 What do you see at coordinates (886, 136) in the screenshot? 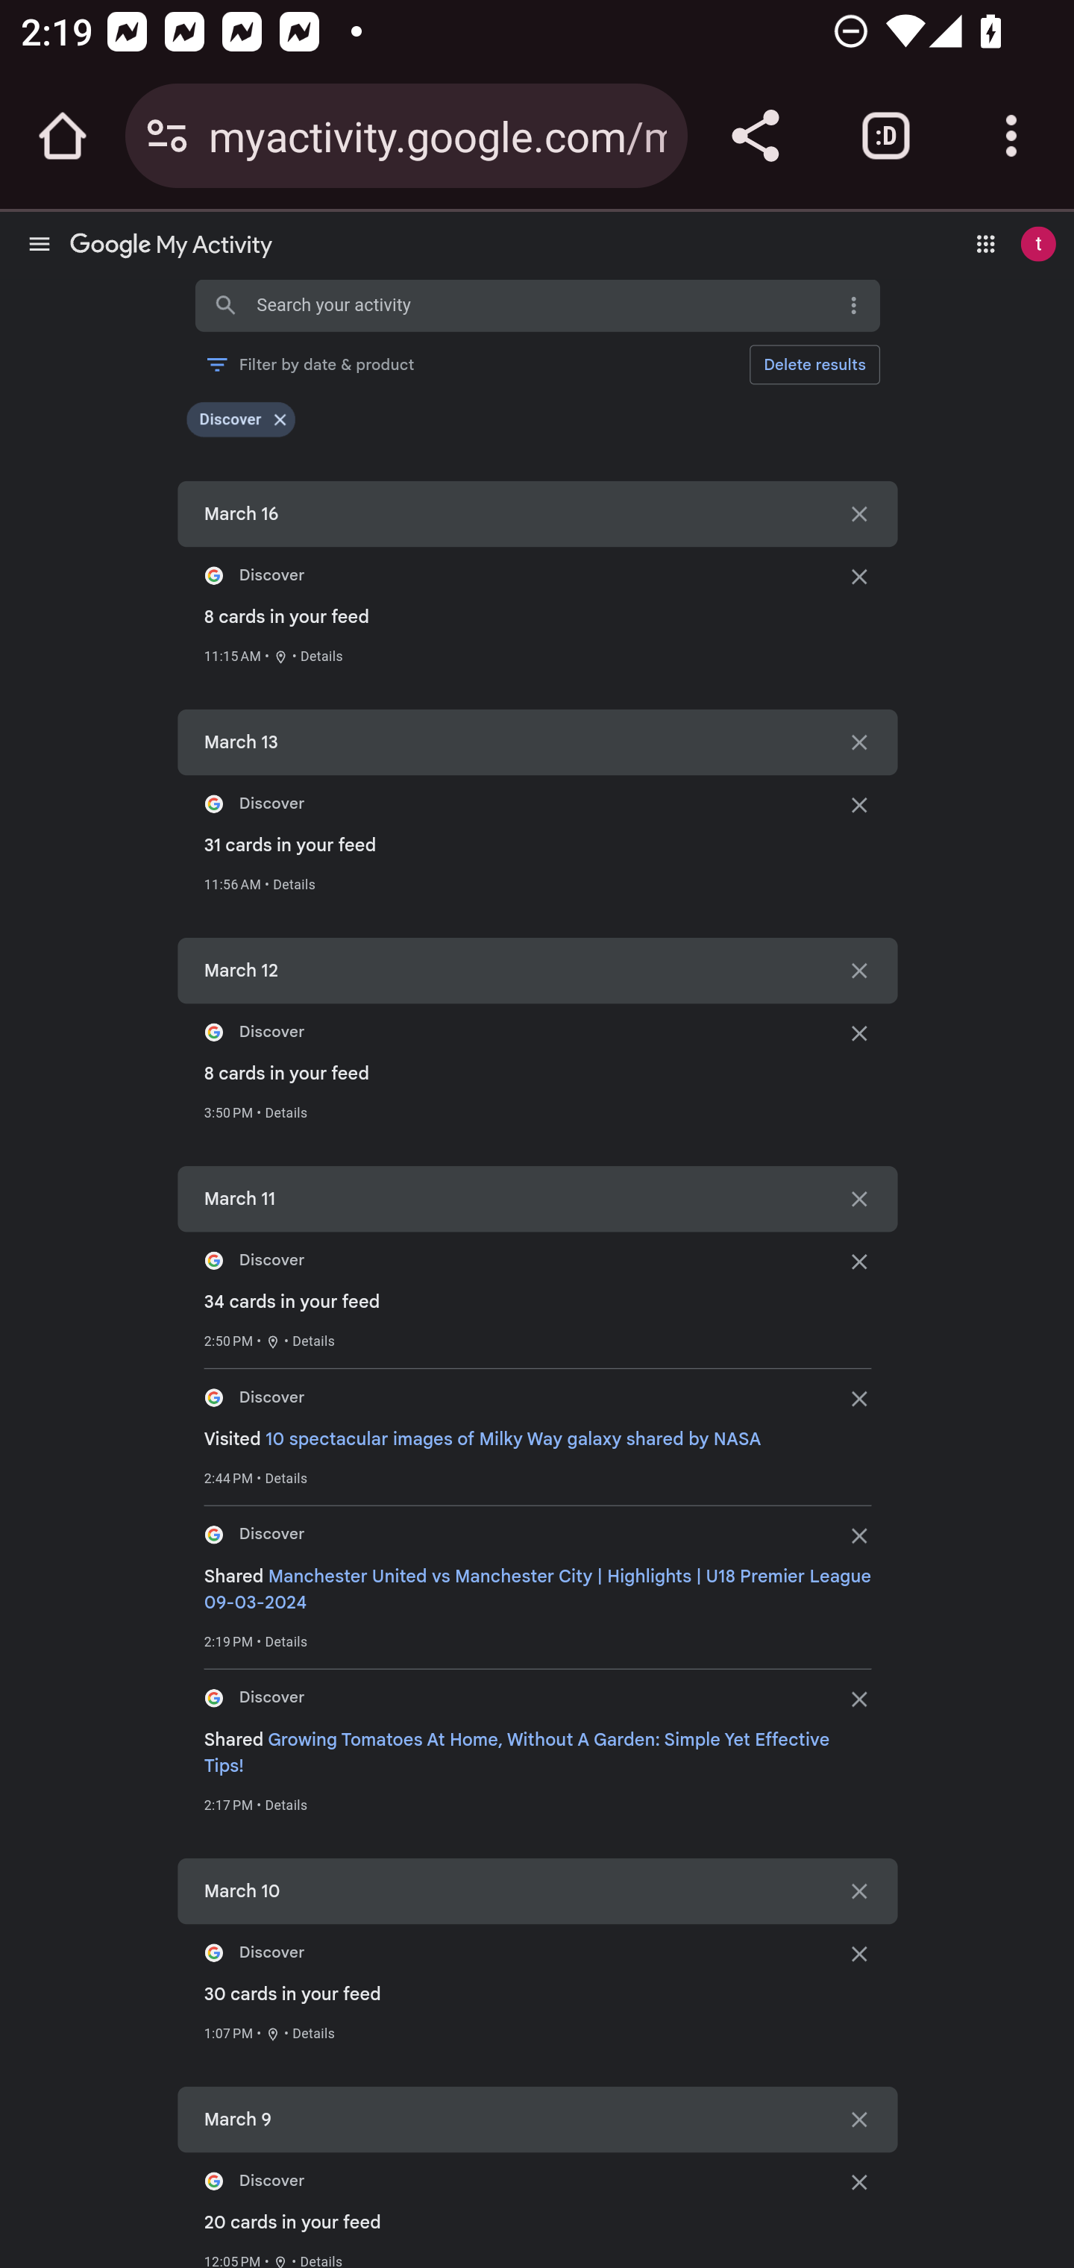
I see `Switch or close tabs` at bounding box center [886, 136].